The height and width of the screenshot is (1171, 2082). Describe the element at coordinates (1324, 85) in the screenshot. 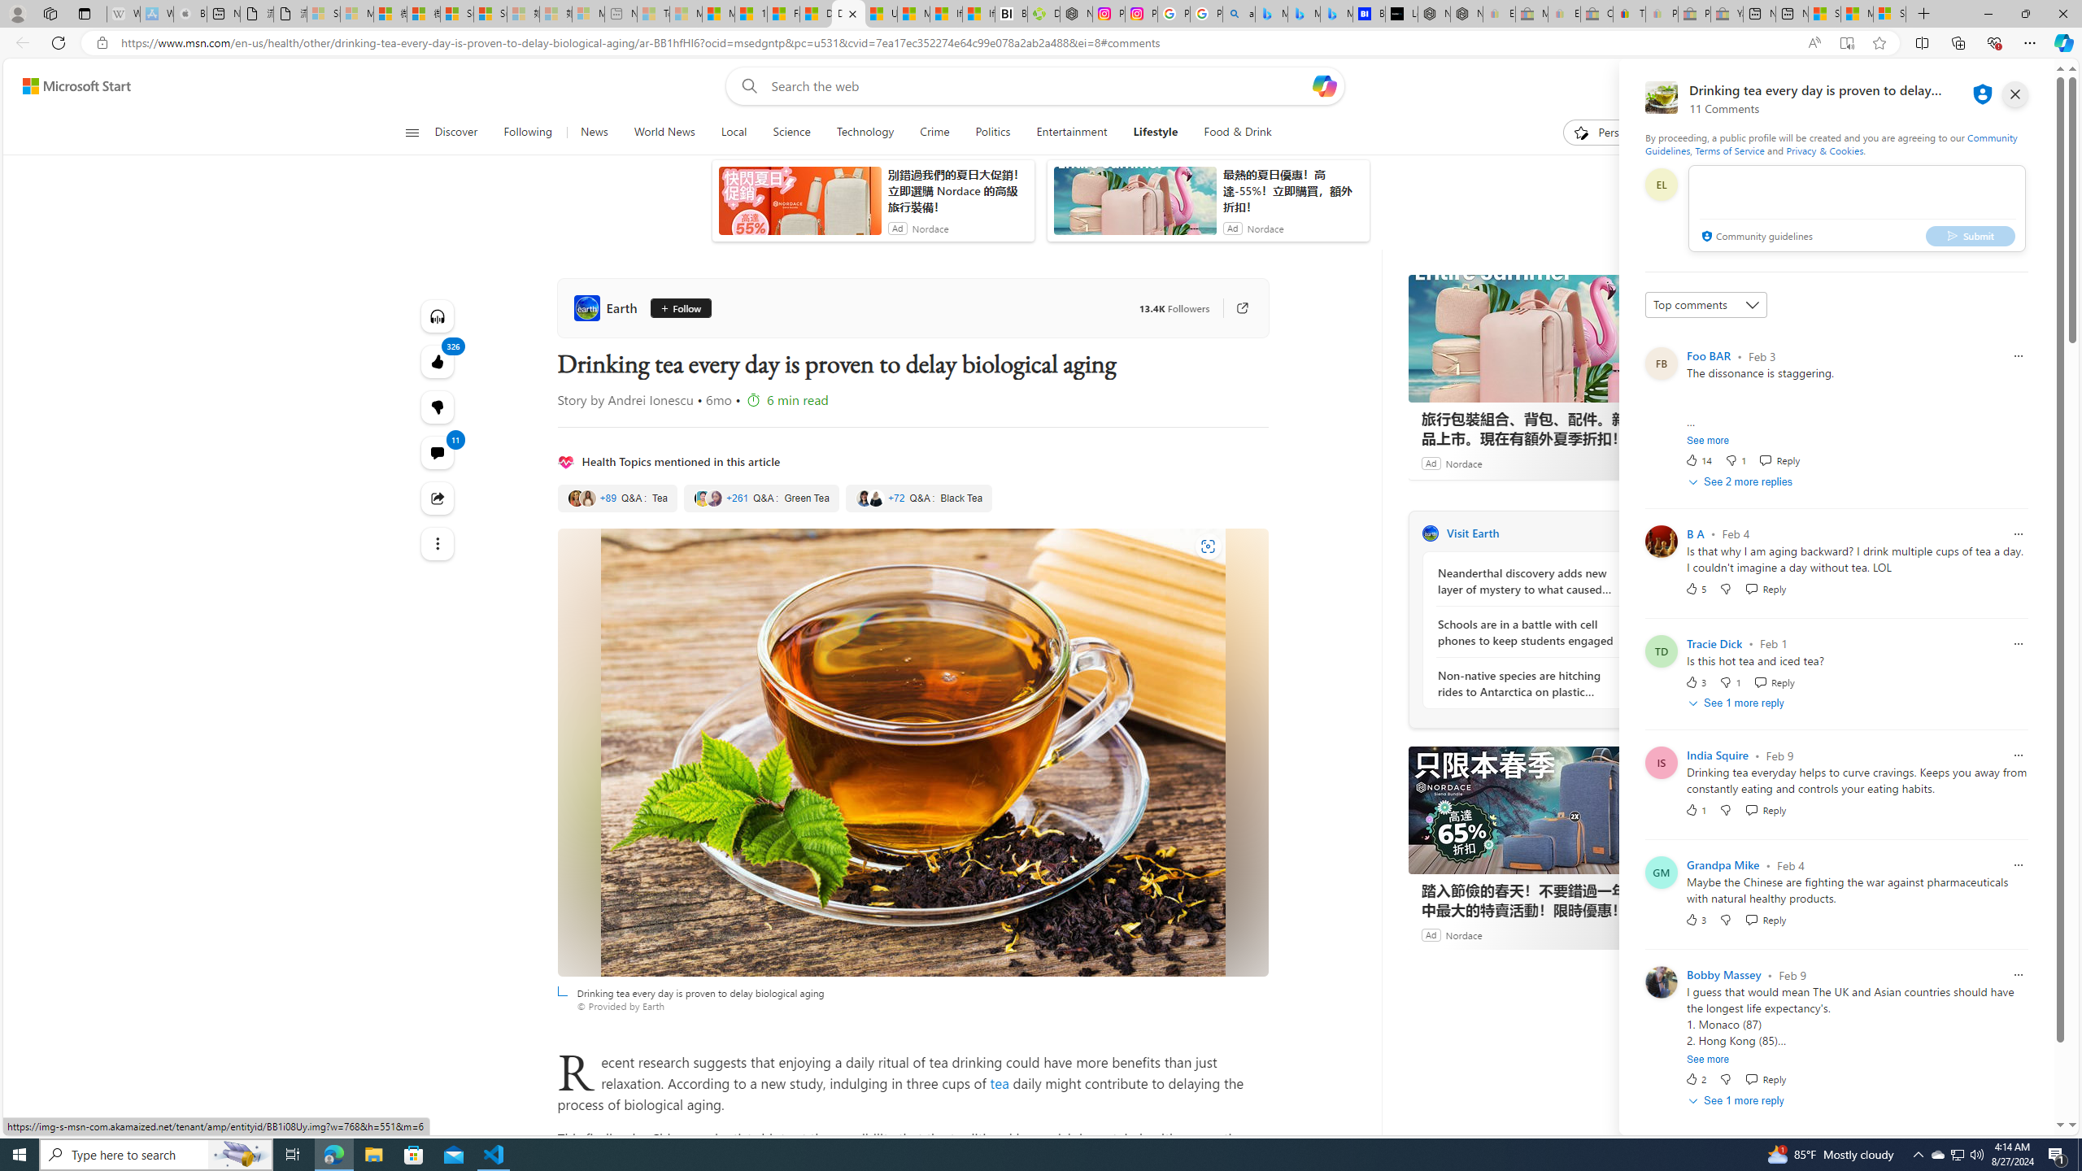

I see `Open Copilot` at that location.